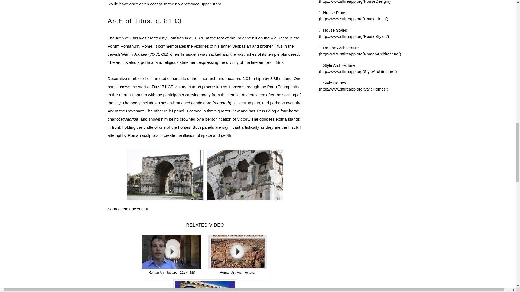 This screenshot has height=292, width=520. Describe the element at coordinates (354, 15) in the screenshot. I see `View all posts filed under House Plans` at that location.